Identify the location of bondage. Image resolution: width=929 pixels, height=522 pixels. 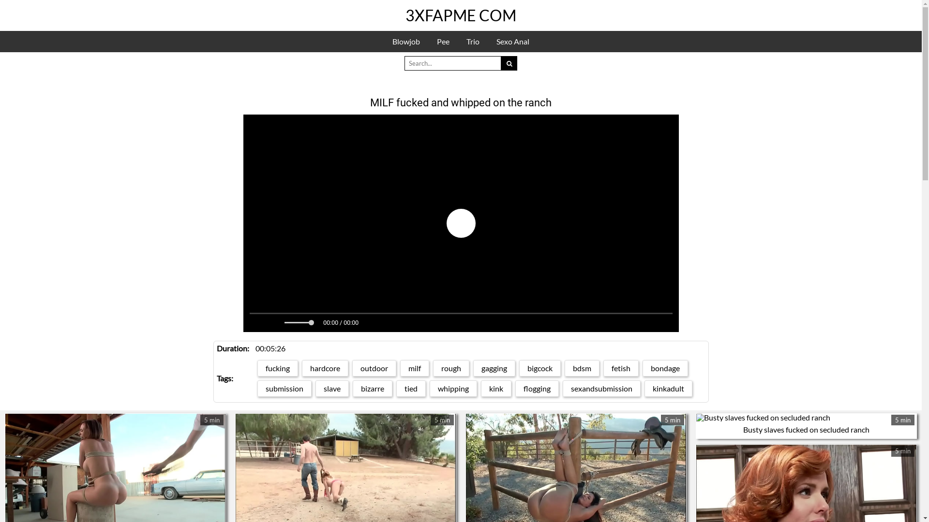
(665, 324).